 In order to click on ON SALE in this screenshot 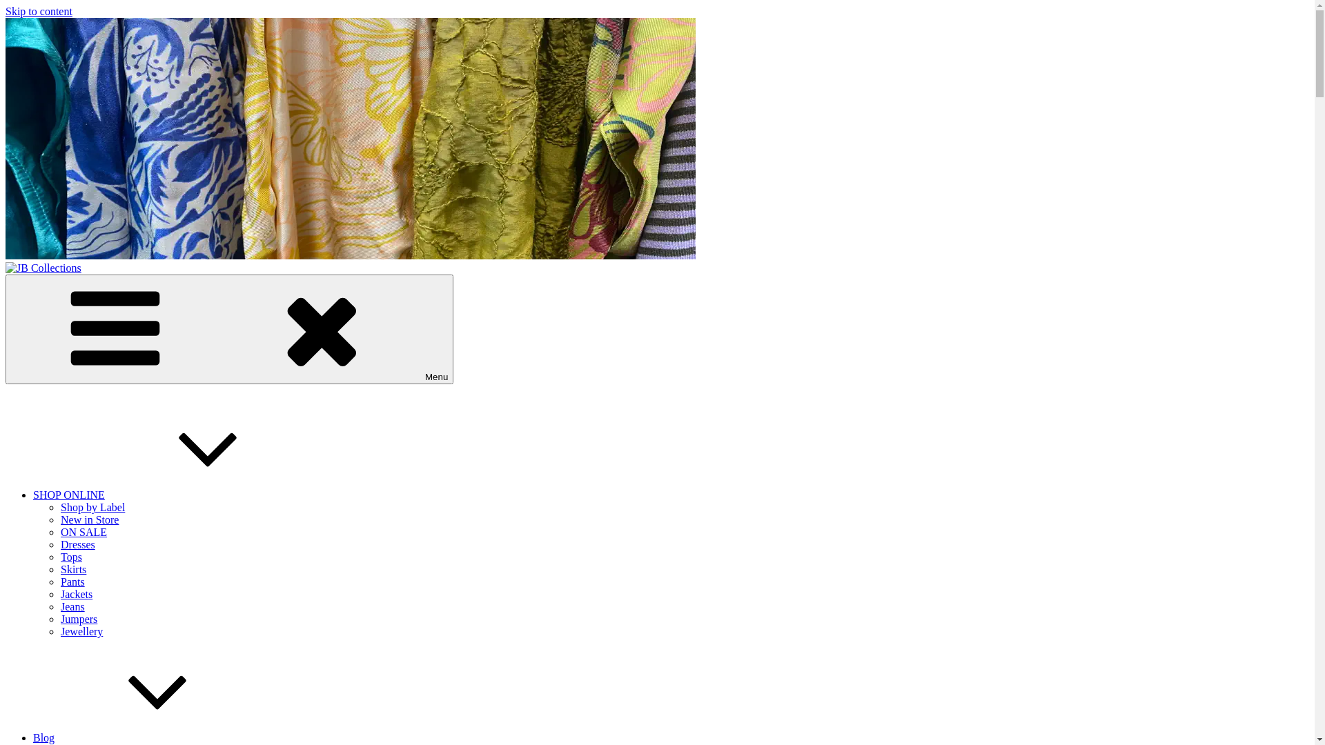, I will do `click(84, 533)`.